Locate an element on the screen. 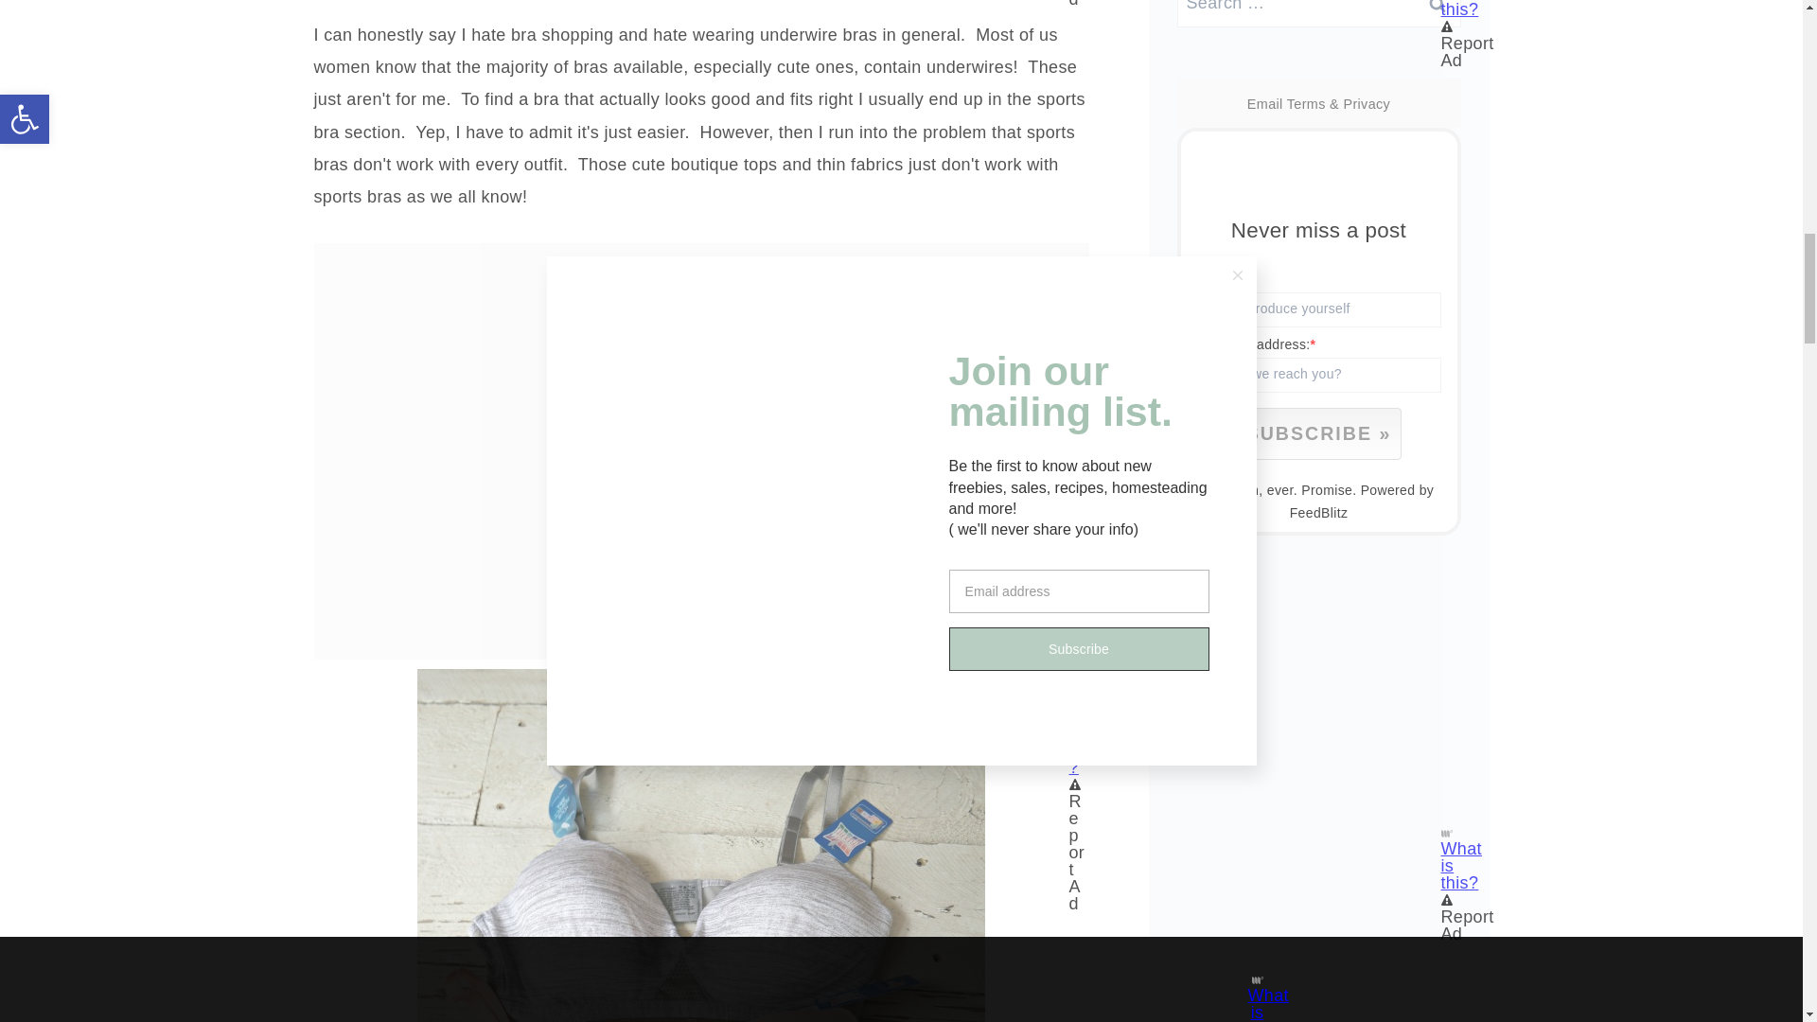  Search is located at coordinates (1437, 13).